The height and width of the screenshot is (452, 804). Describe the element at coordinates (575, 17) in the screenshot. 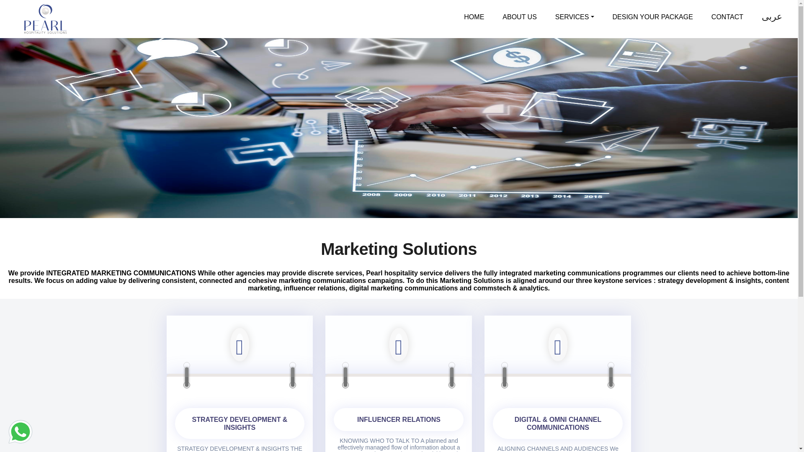

I see `SERVICES` at that location.